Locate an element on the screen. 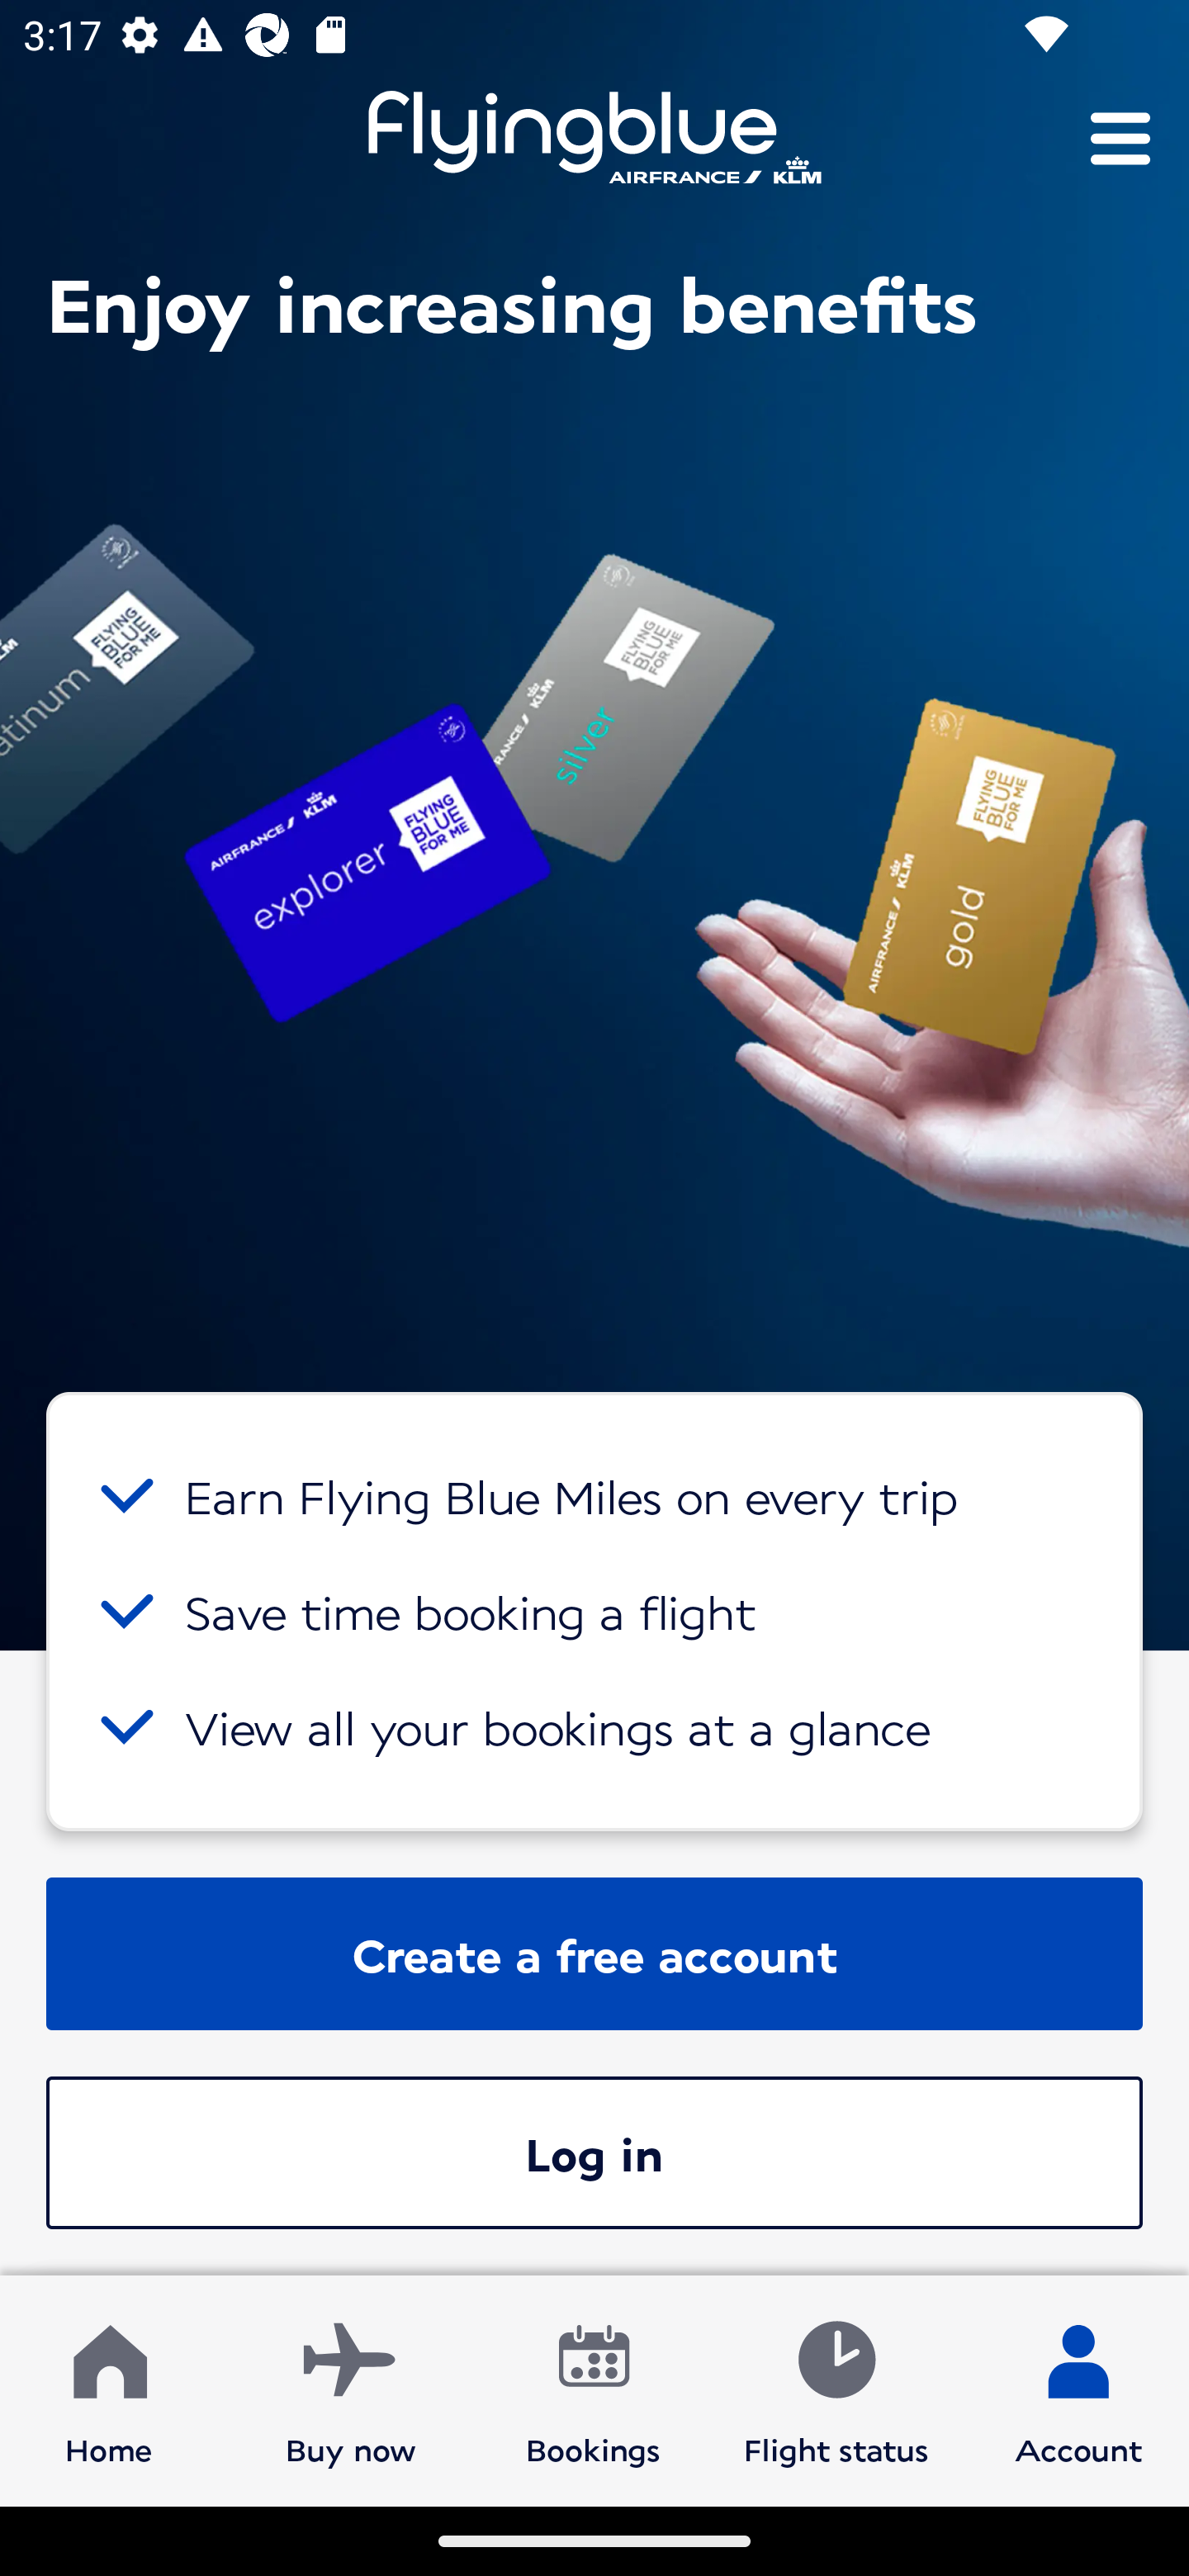 This screenshot has height=2576, width=1189. Flight status is located at coordinates (836, 2389).